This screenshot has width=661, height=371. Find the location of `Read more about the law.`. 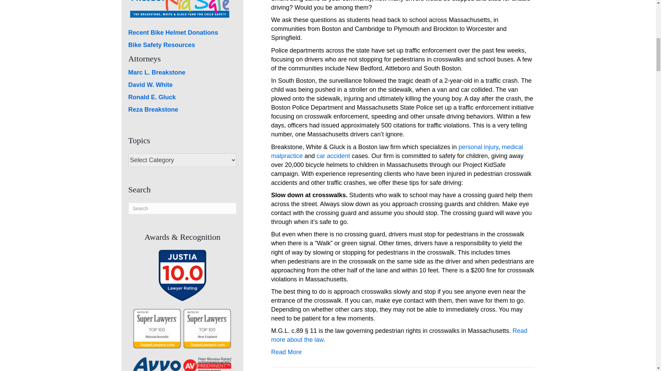

Read more about the law. is located at coordinates (399, 335).